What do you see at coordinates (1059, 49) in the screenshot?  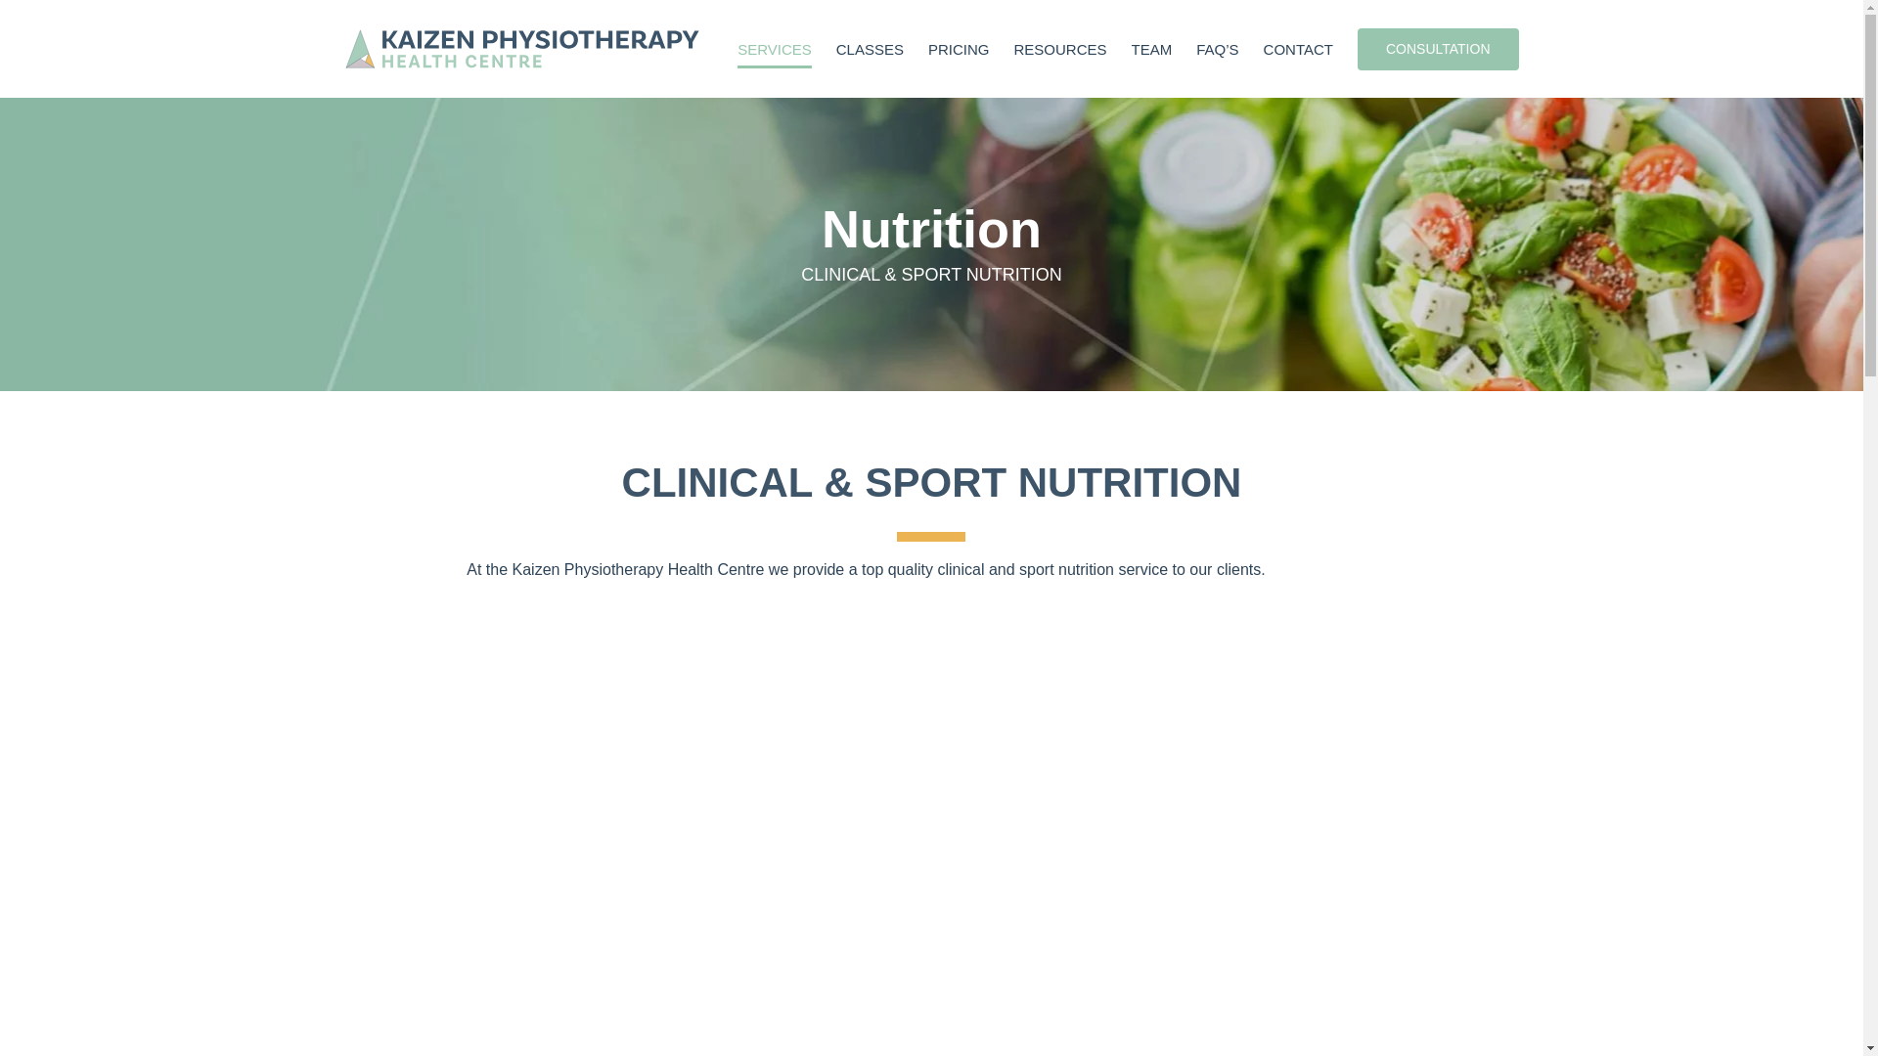 I see `RESOURCES` at bounding box center [1059, 49].